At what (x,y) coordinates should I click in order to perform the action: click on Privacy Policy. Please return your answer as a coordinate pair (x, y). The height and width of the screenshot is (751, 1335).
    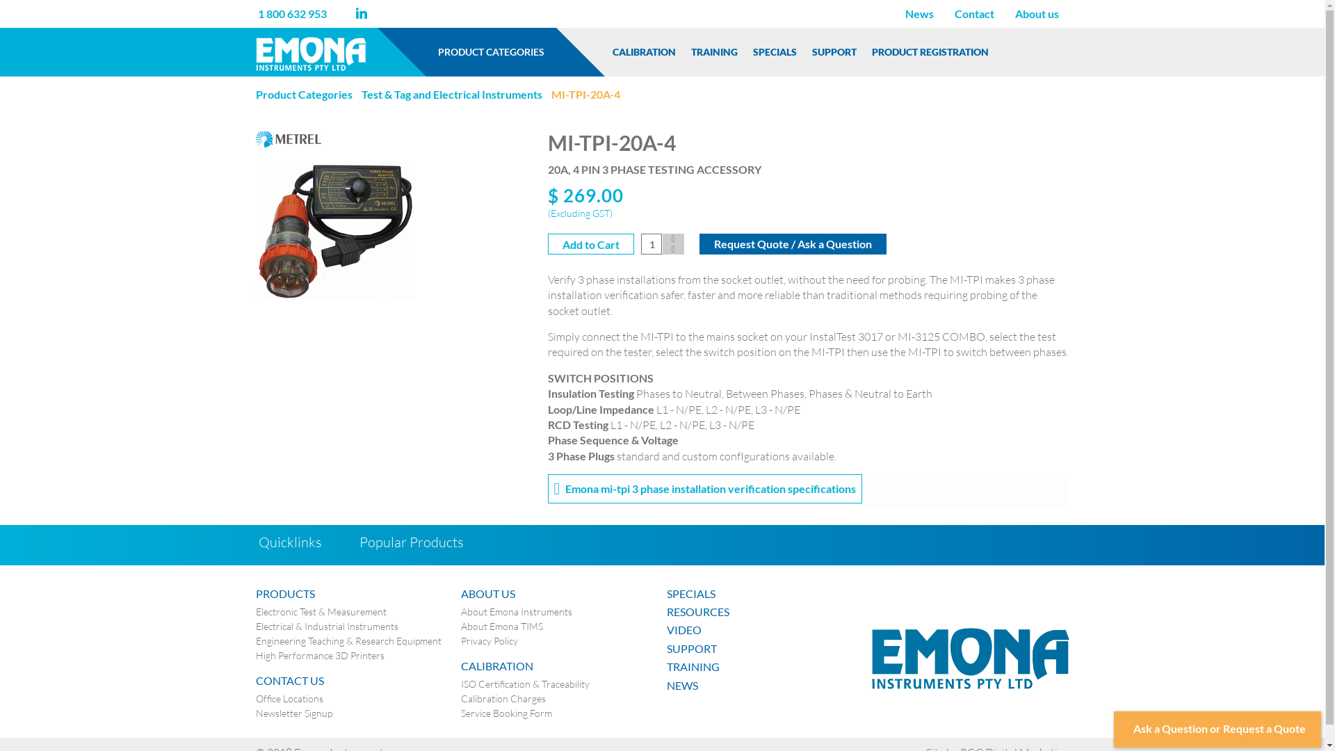
    Looking at the image, I should click on (489, 641).